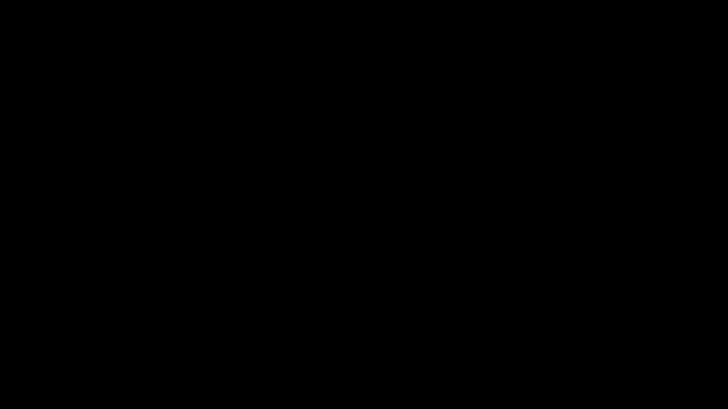 Image resolution: width=728 pixels, height=409 pixels. Describe the element at coordinates (1, 180) in the screenshot. I see ` ` at that location.